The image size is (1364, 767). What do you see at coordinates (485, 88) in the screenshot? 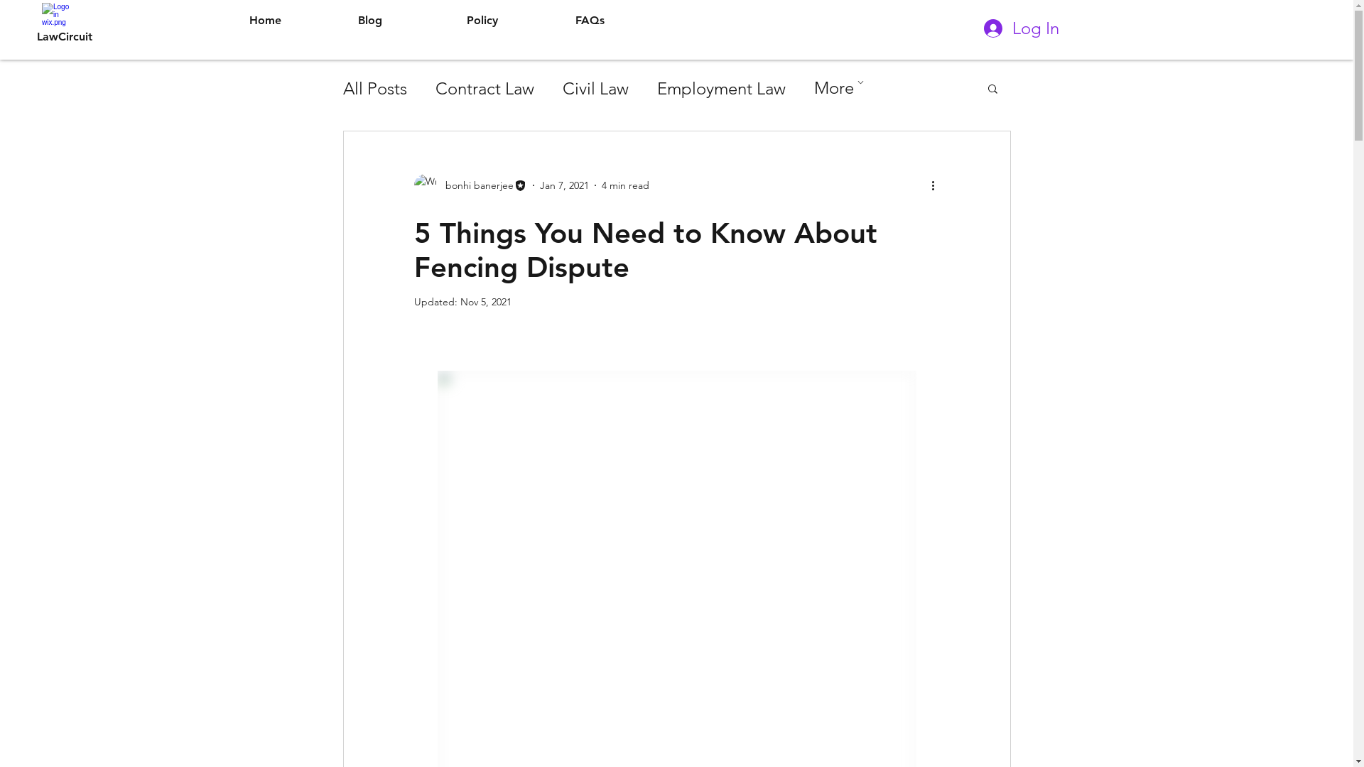
I see `Contract Law` at bounding box center [485, 88].